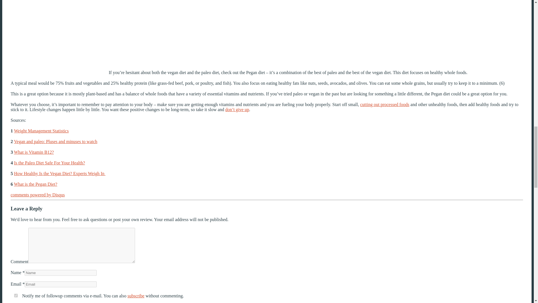 Image resolution: width=538 pixels, height=303 pixels. I want to click on cutting out processed foods, so click(384, 104).